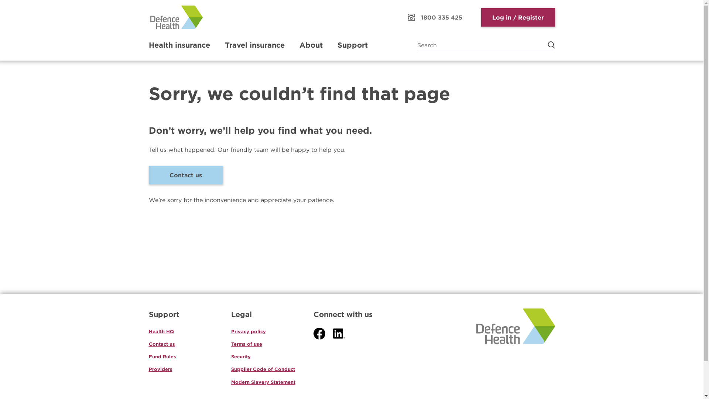 This screenshot has width=709, height=399. Describe the element at coordinates (185, 175) in the screenshot. I see `Contact us` at that location.